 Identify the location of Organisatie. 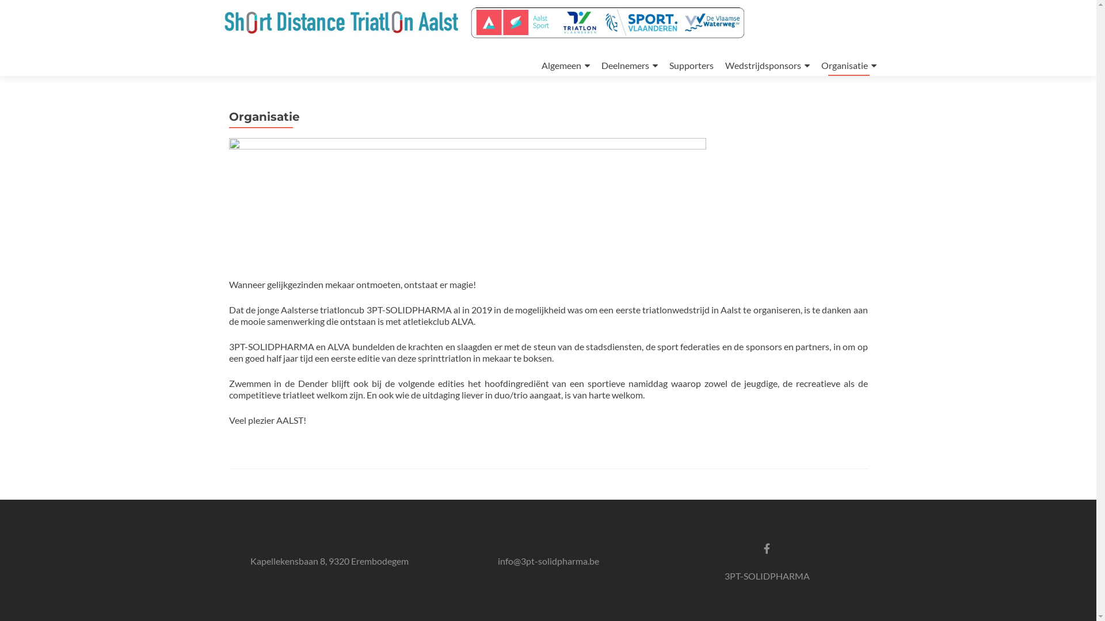
(848, 66).